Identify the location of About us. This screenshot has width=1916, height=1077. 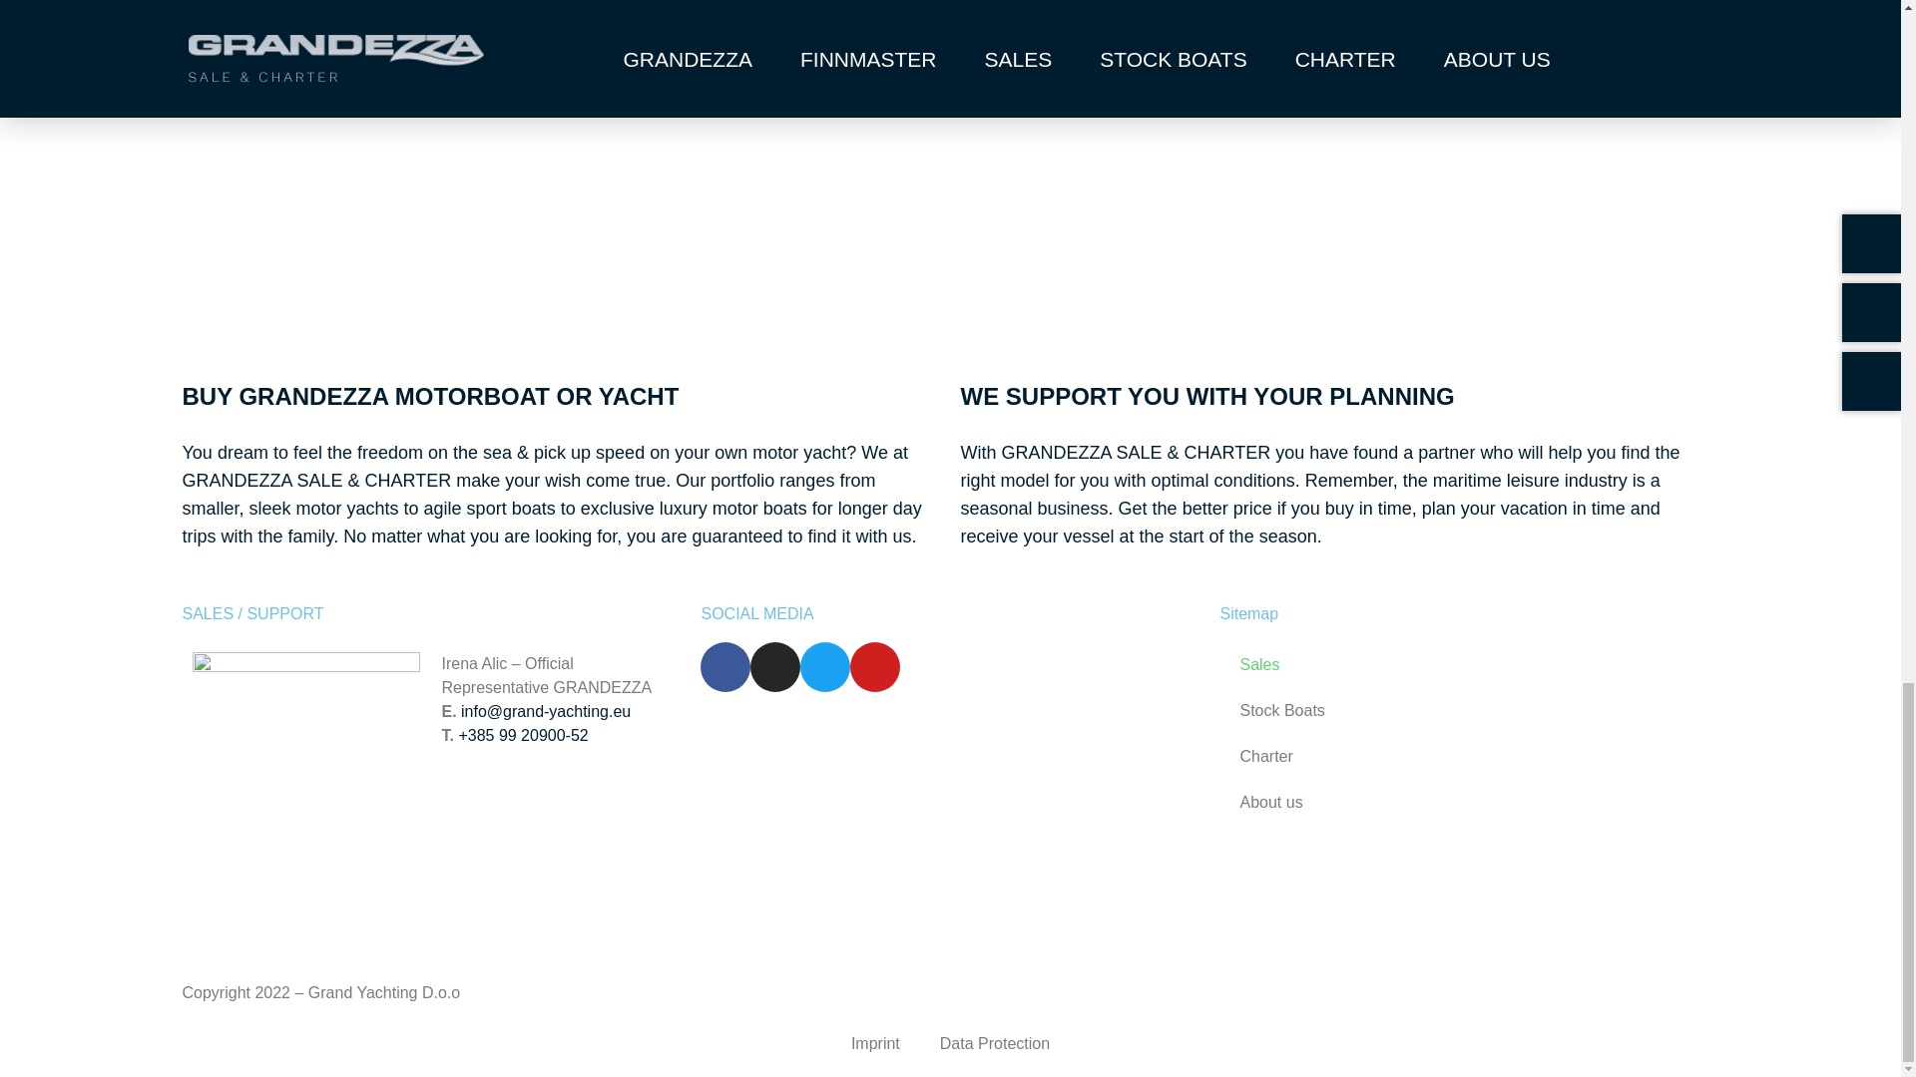
(1469, 802).